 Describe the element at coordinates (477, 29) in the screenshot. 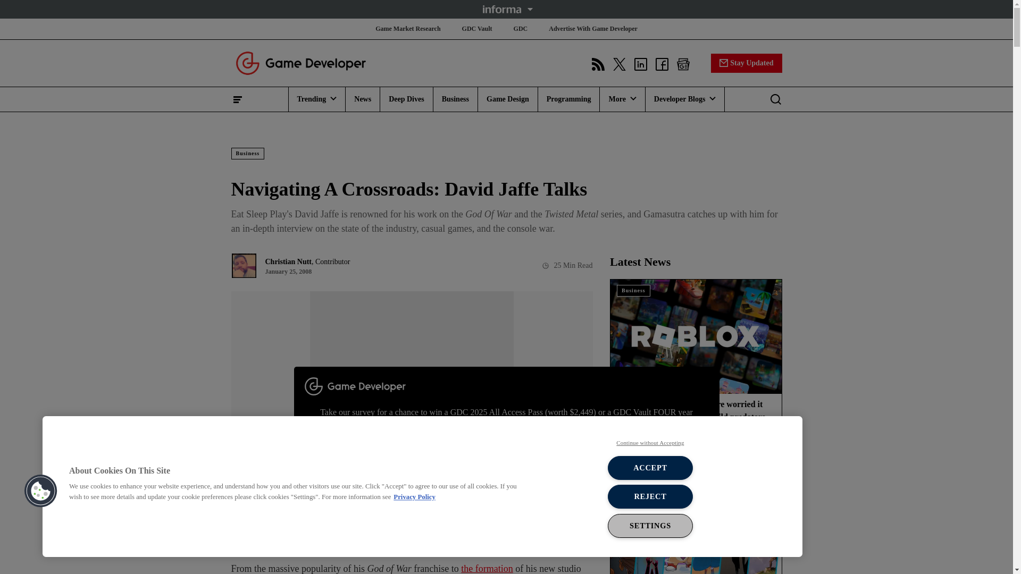

I see `GDC Vault` at that location.